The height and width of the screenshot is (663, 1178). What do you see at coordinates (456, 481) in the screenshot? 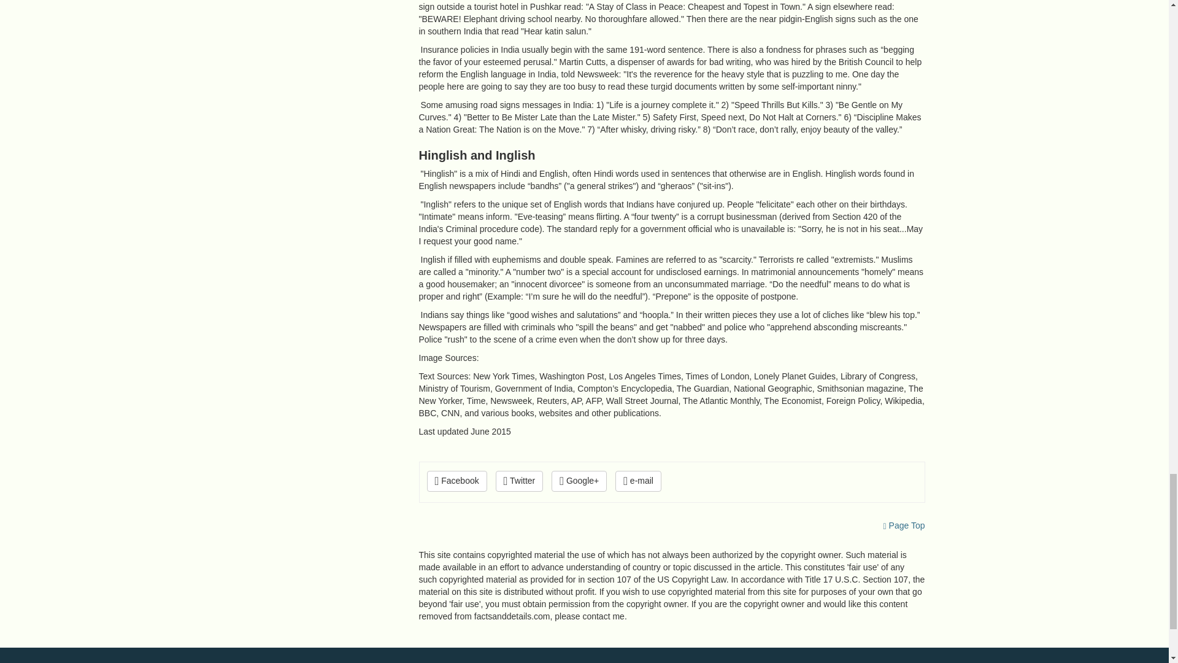
I see ` Facebook` at bounding box center [456, 481].